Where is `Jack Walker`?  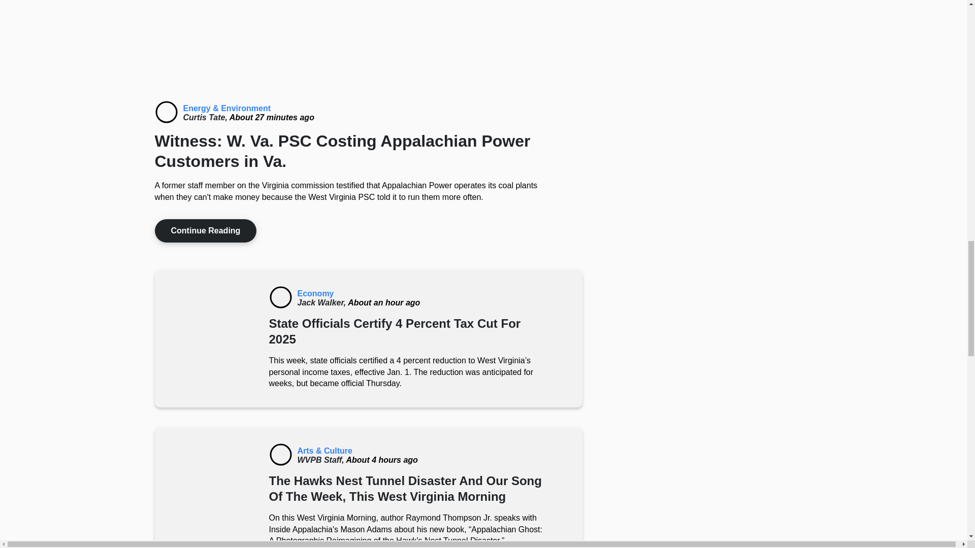 Jack Walker is located at coordinates (322, 302).